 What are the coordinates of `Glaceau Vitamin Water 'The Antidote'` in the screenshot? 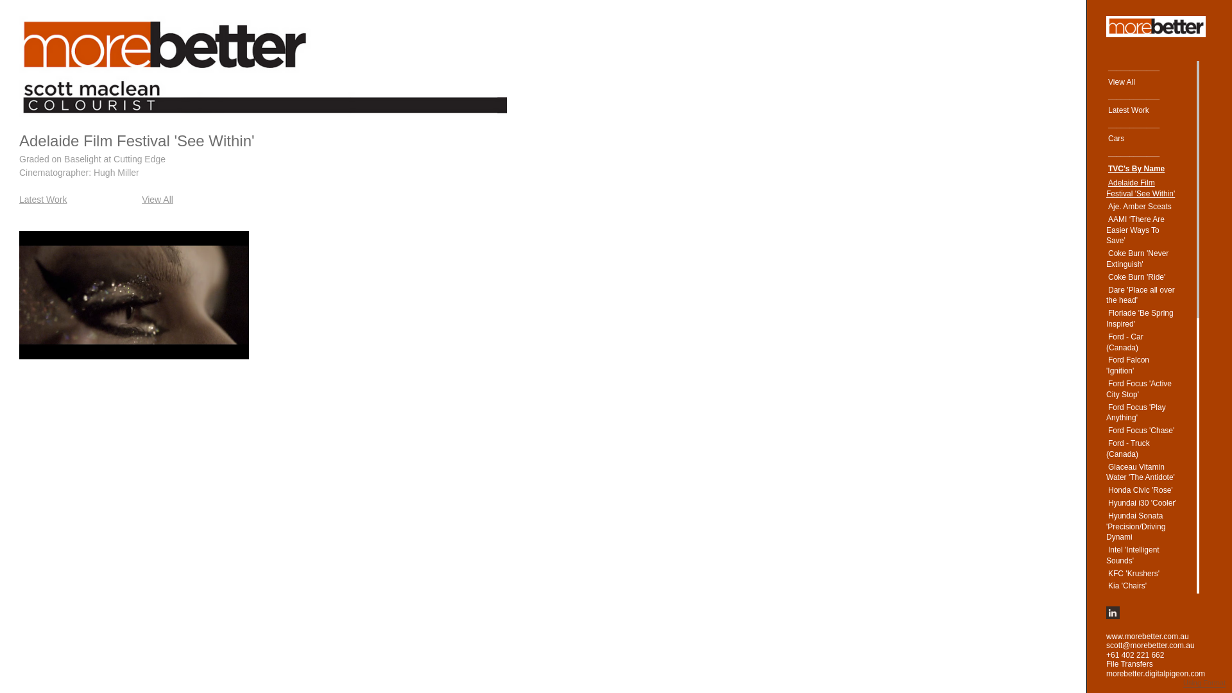 It's located at (1142, 472).